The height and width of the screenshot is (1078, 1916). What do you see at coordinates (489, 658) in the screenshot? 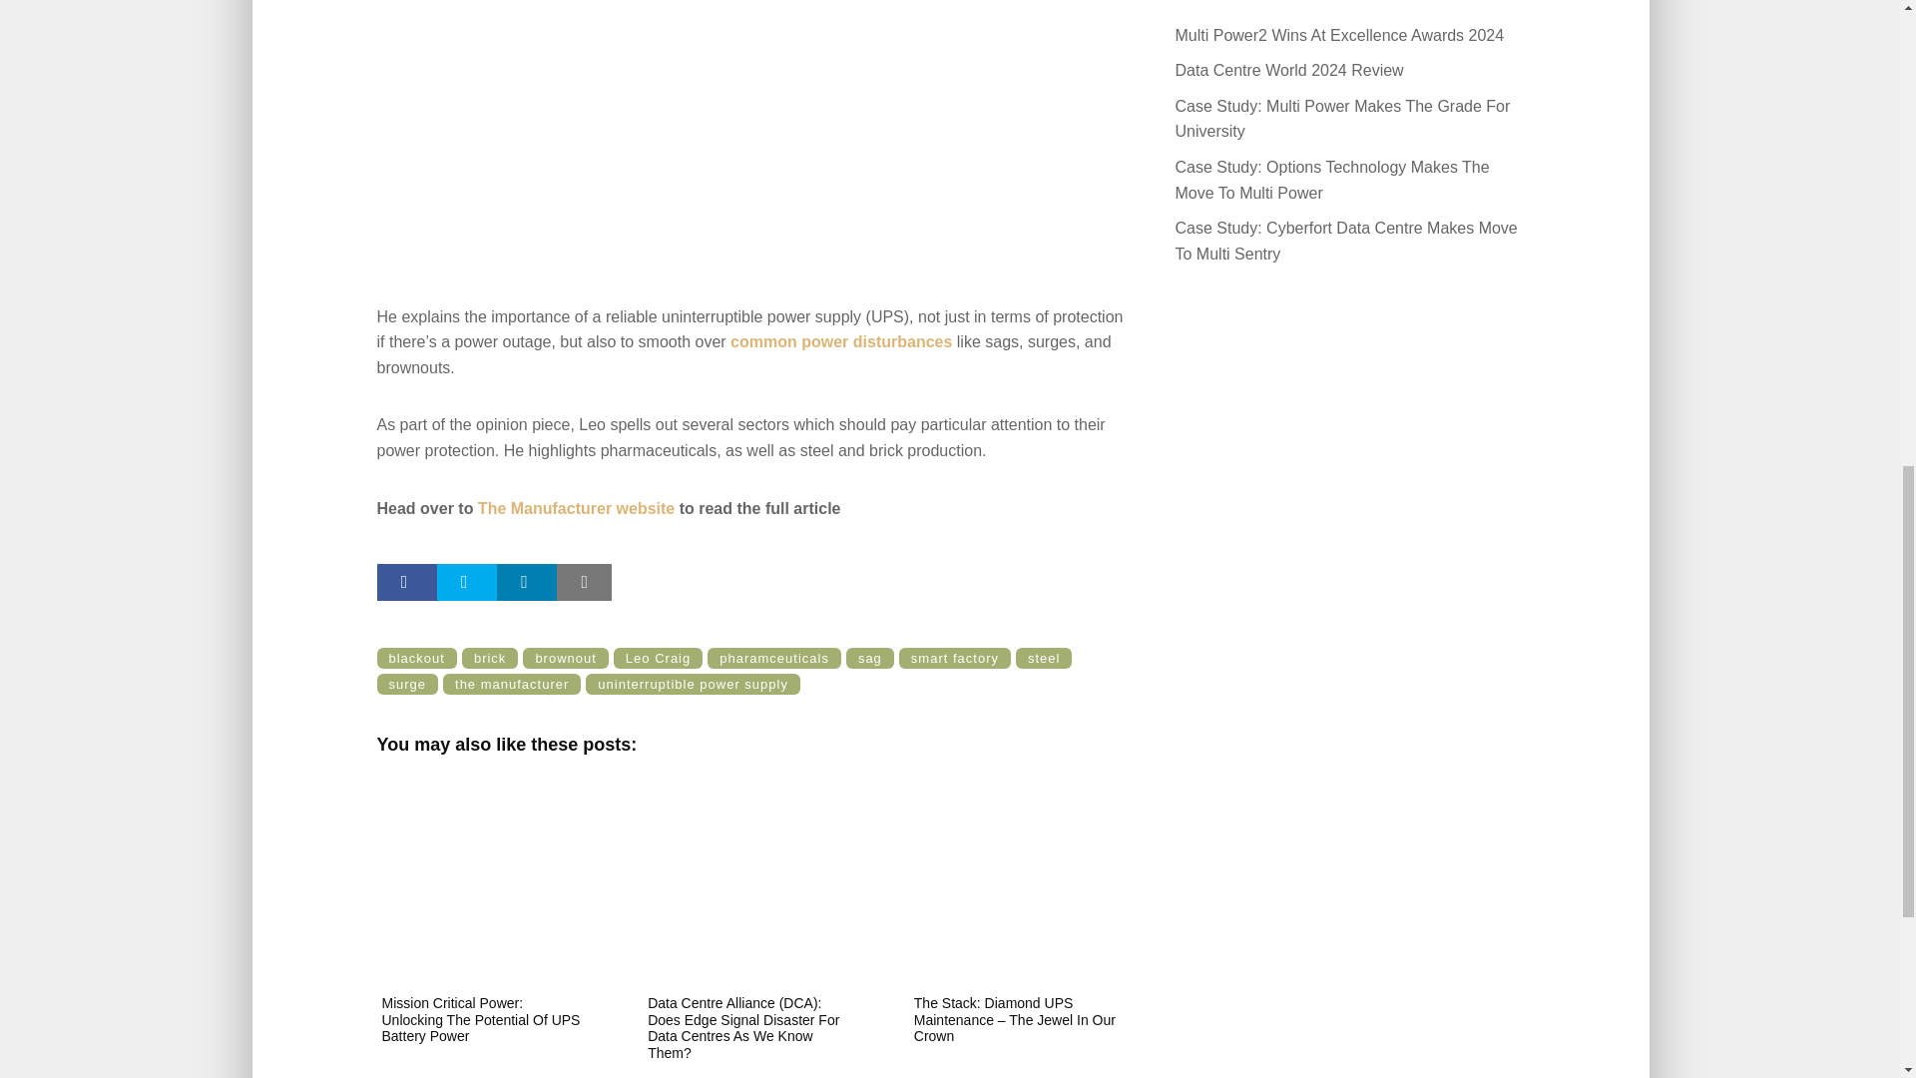
I see `brick` at bounding box center [489, 658].